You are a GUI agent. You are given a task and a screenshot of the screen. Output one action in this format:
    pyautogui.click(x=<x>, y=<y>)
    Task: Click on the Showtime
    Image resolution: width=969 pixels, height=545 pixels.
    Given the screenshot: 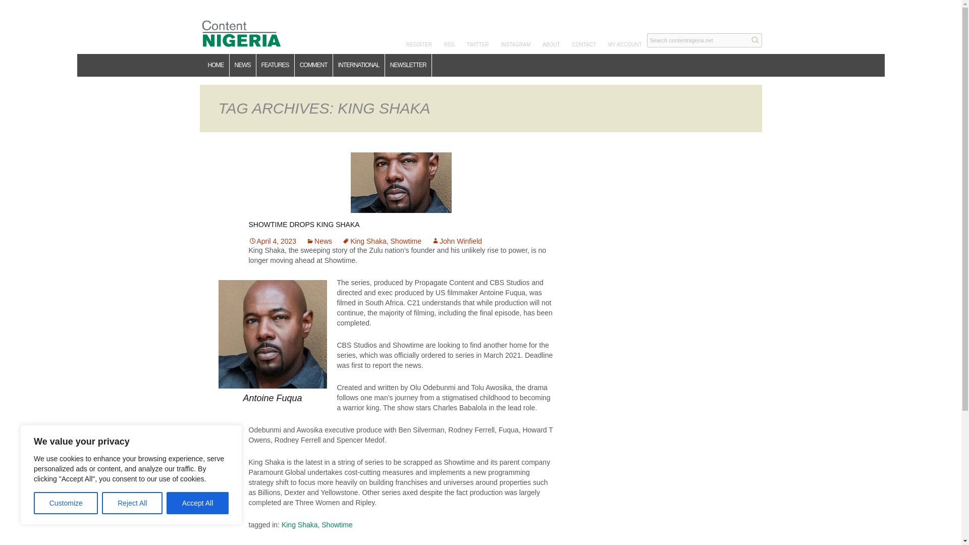 What is the action you would take?
    pyautogui.click(x=337, y=525)
    